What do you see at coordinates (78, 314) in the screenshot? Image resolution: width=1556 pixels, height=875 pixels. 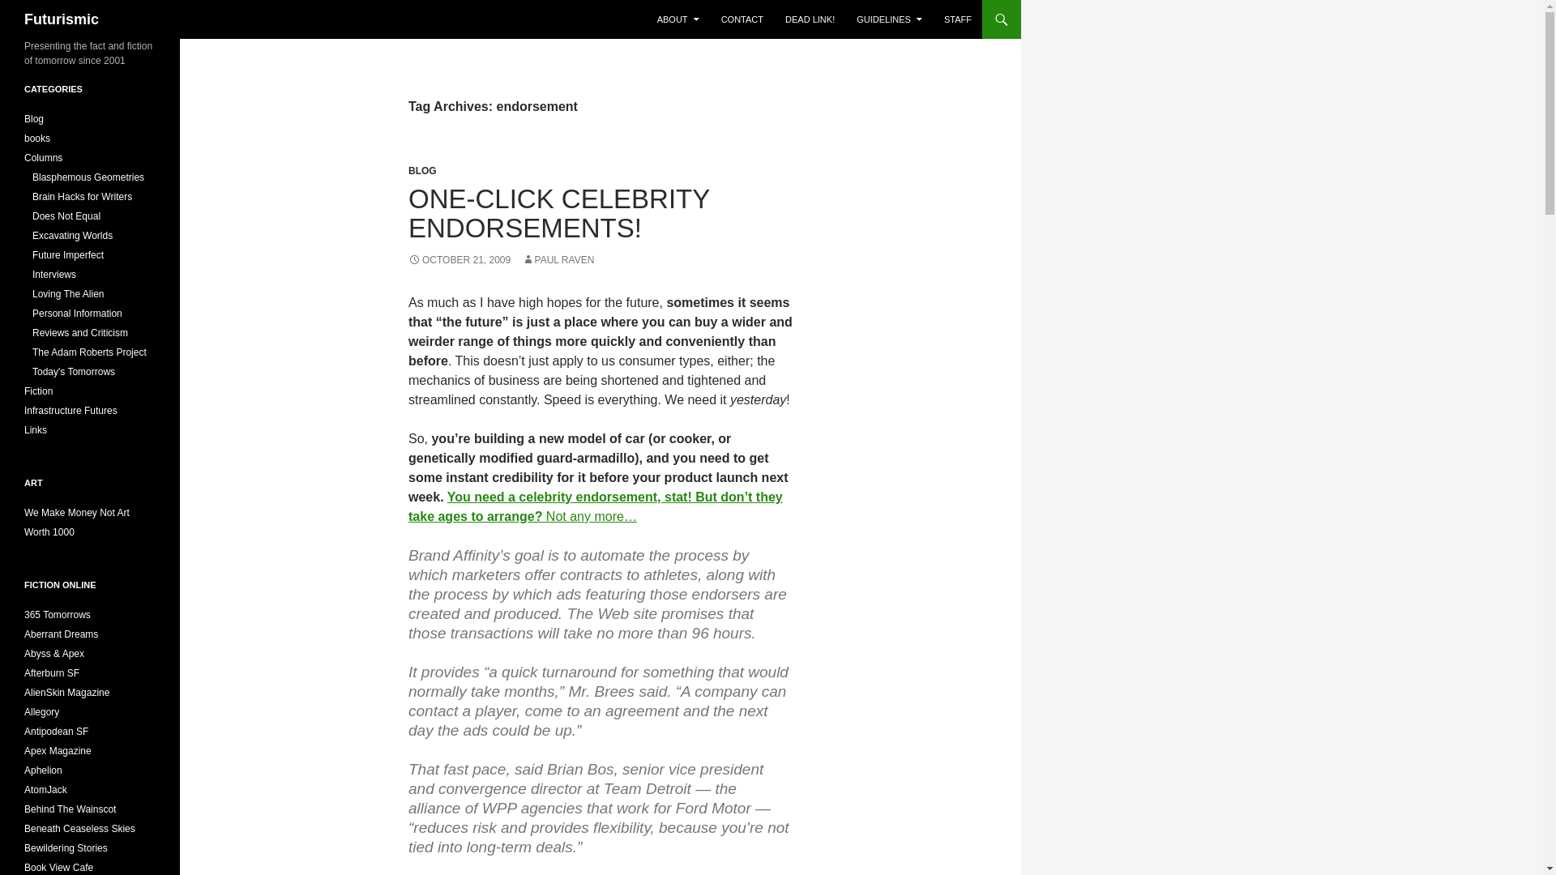 I see `Personal Information` at bounding box center [78, 314].